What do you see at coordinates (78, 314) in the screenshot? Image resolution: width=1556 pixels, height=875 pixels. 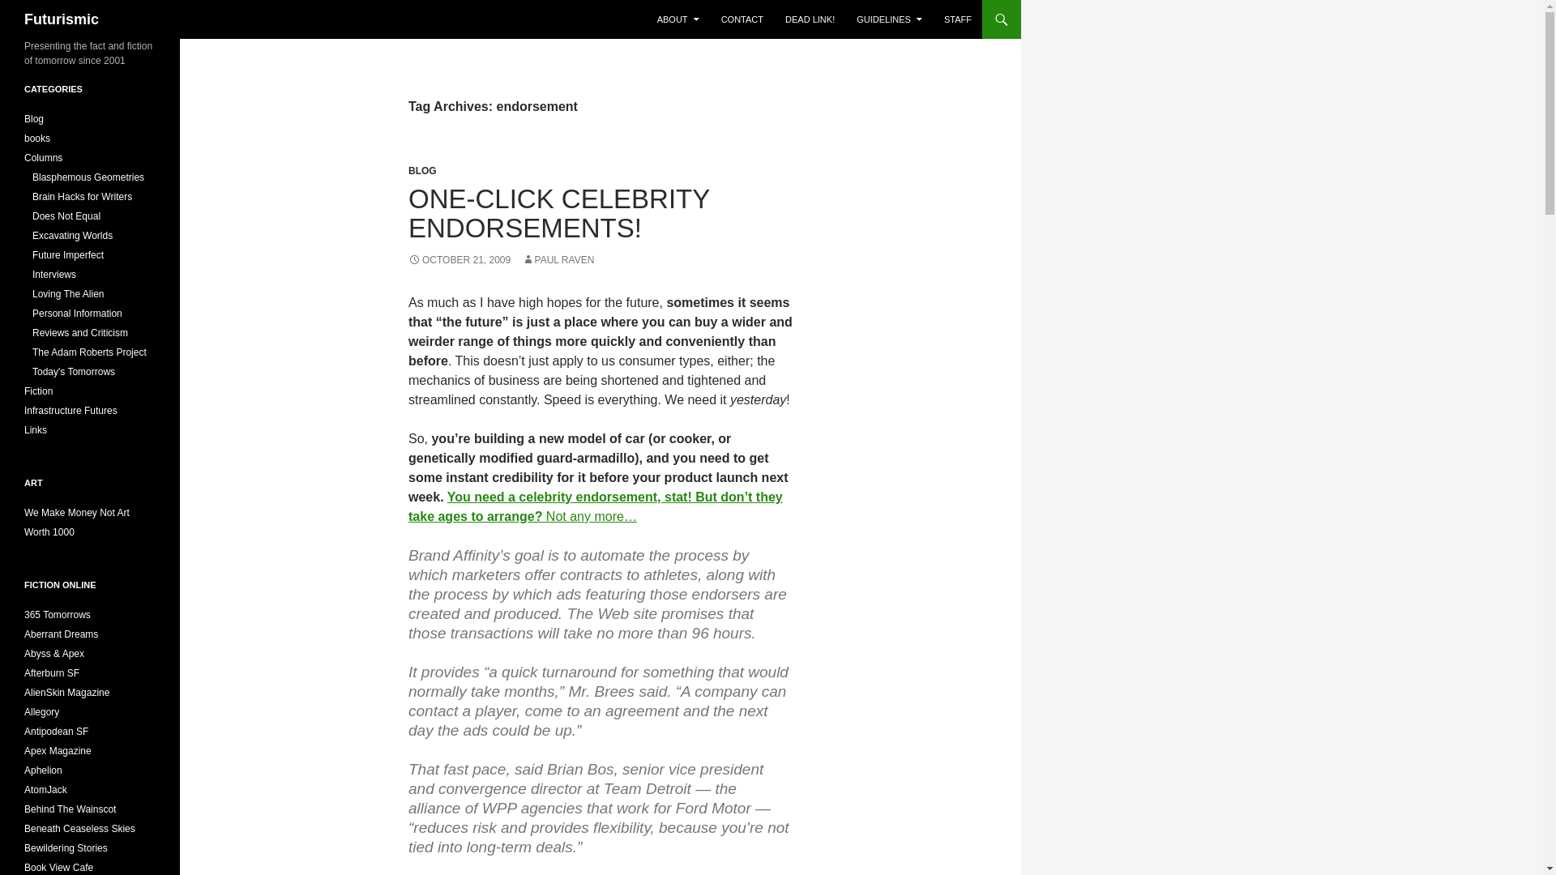 I see `Personal Information` at bounding box center [78, 314].